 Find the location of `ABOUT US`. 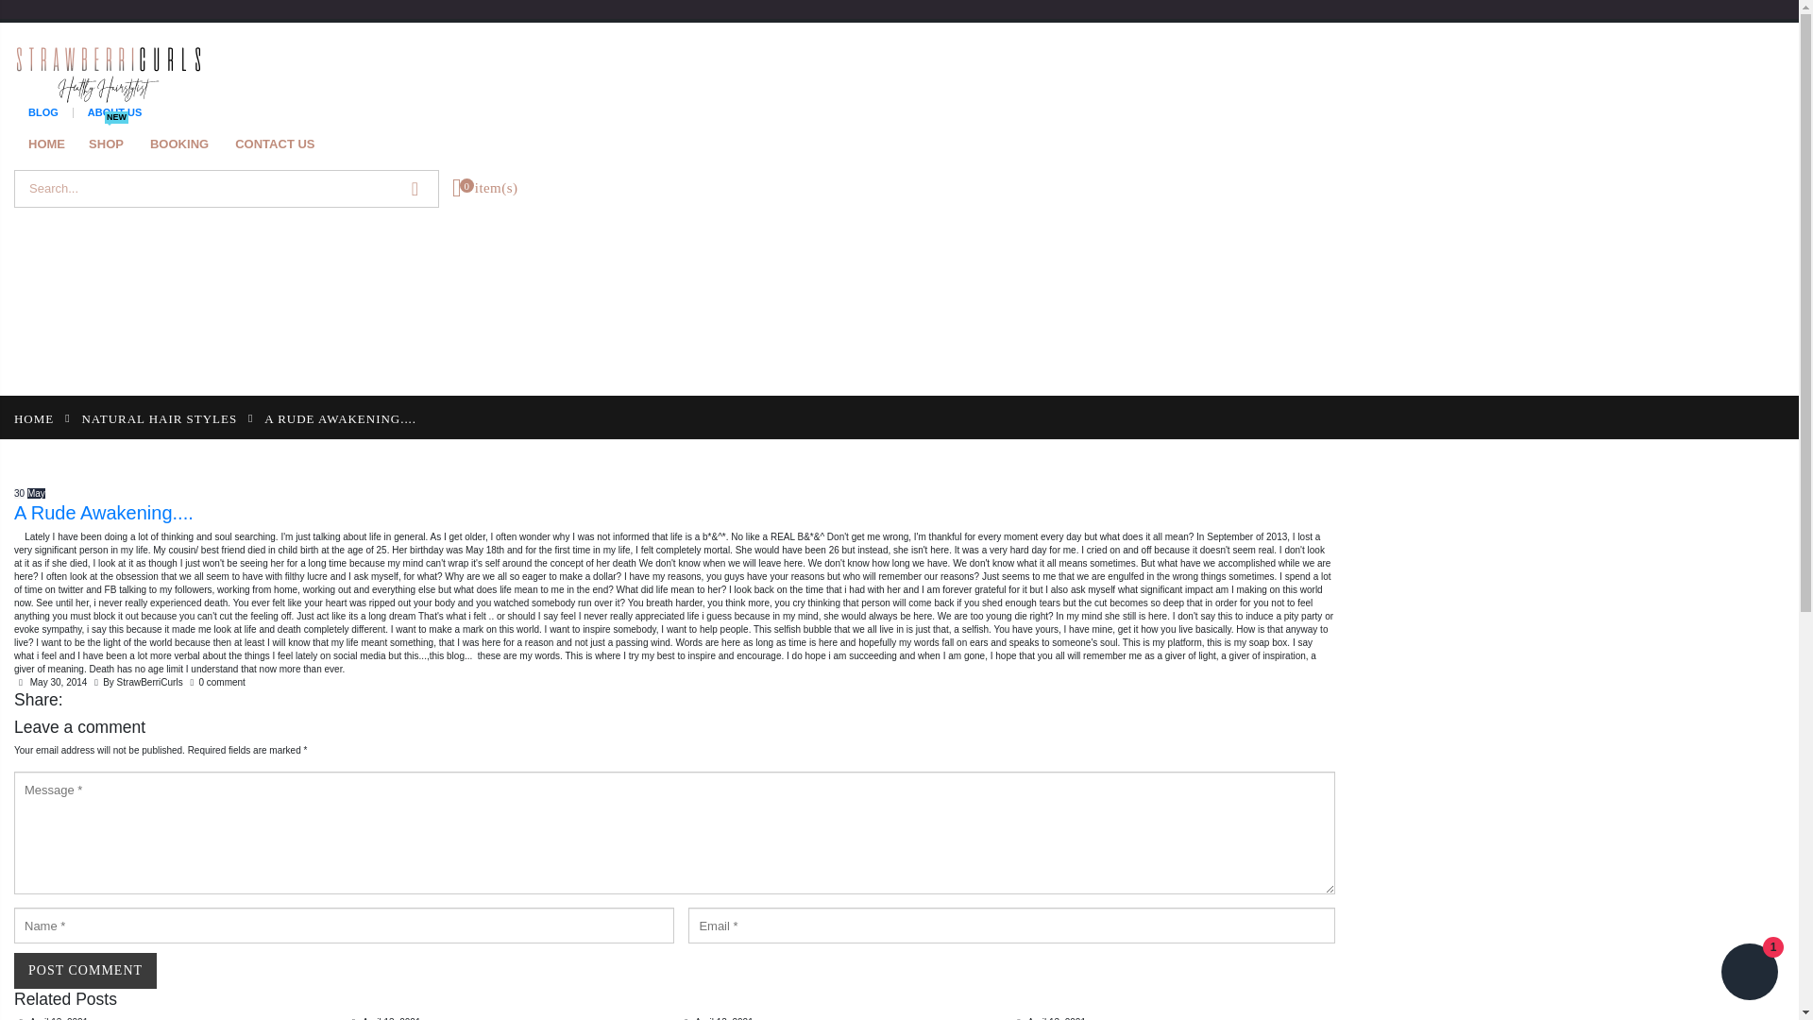

ABOUT US is located at coordinates (113, 111).